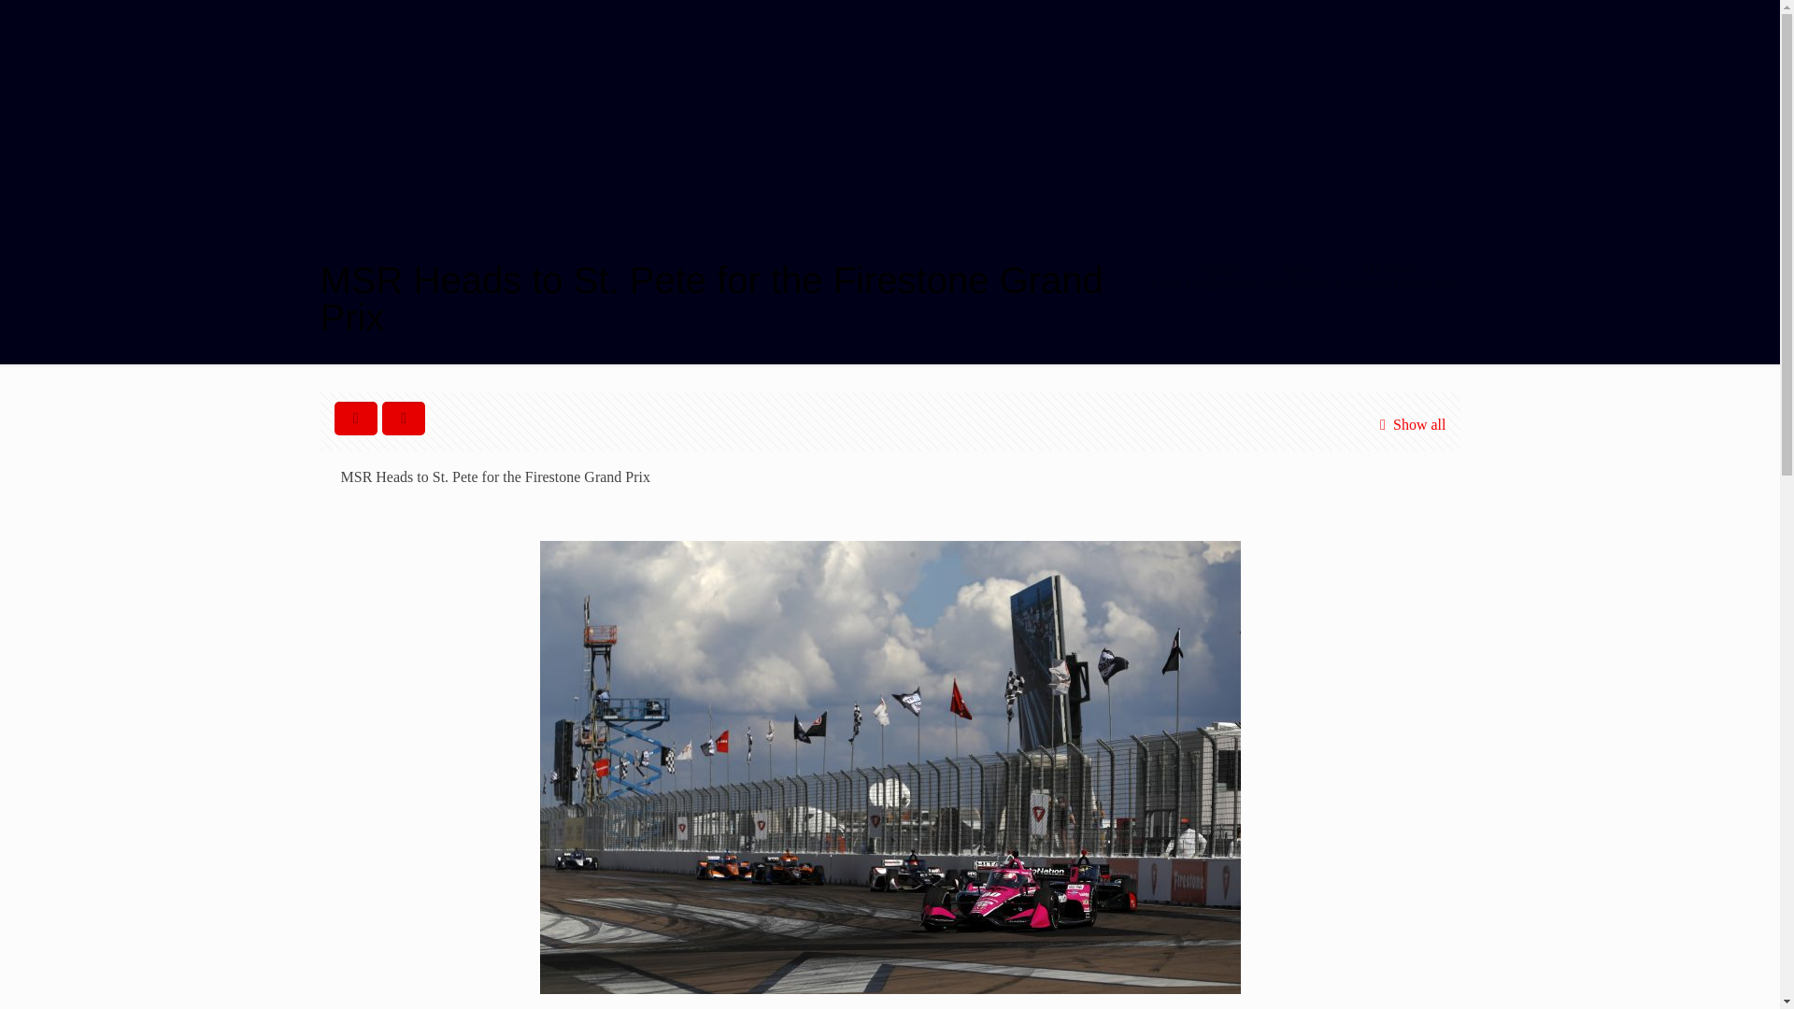 The width and height of the screenshot is (1794, 1009). Describe the element at coordinates (1299, 269) in the screenshot. I see `News` at that location.